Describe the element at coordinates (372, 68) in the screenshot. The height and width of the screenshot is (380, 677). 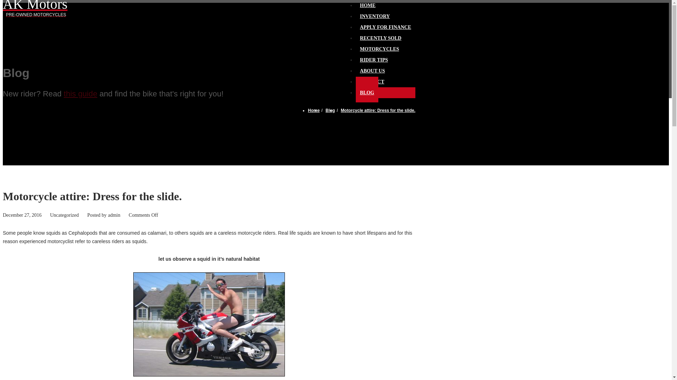
I see `INVENTORY` at that location.